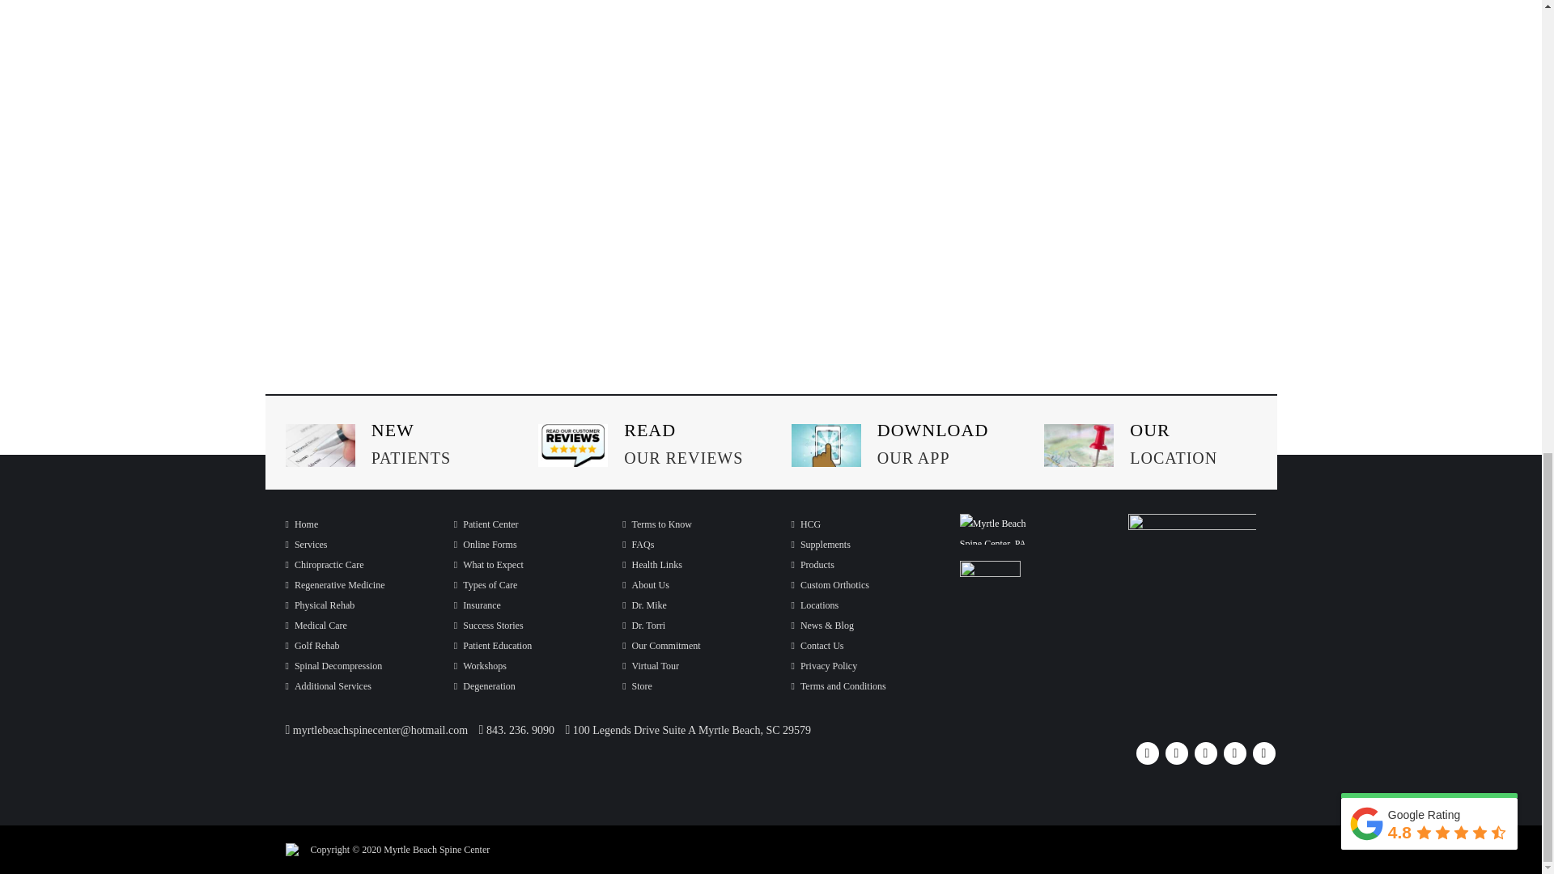 This screenshot has width=1554, height=874. Describe the element at coordinates (324, 565) in the screenshot. I see `Chiropractic Care` at that location.